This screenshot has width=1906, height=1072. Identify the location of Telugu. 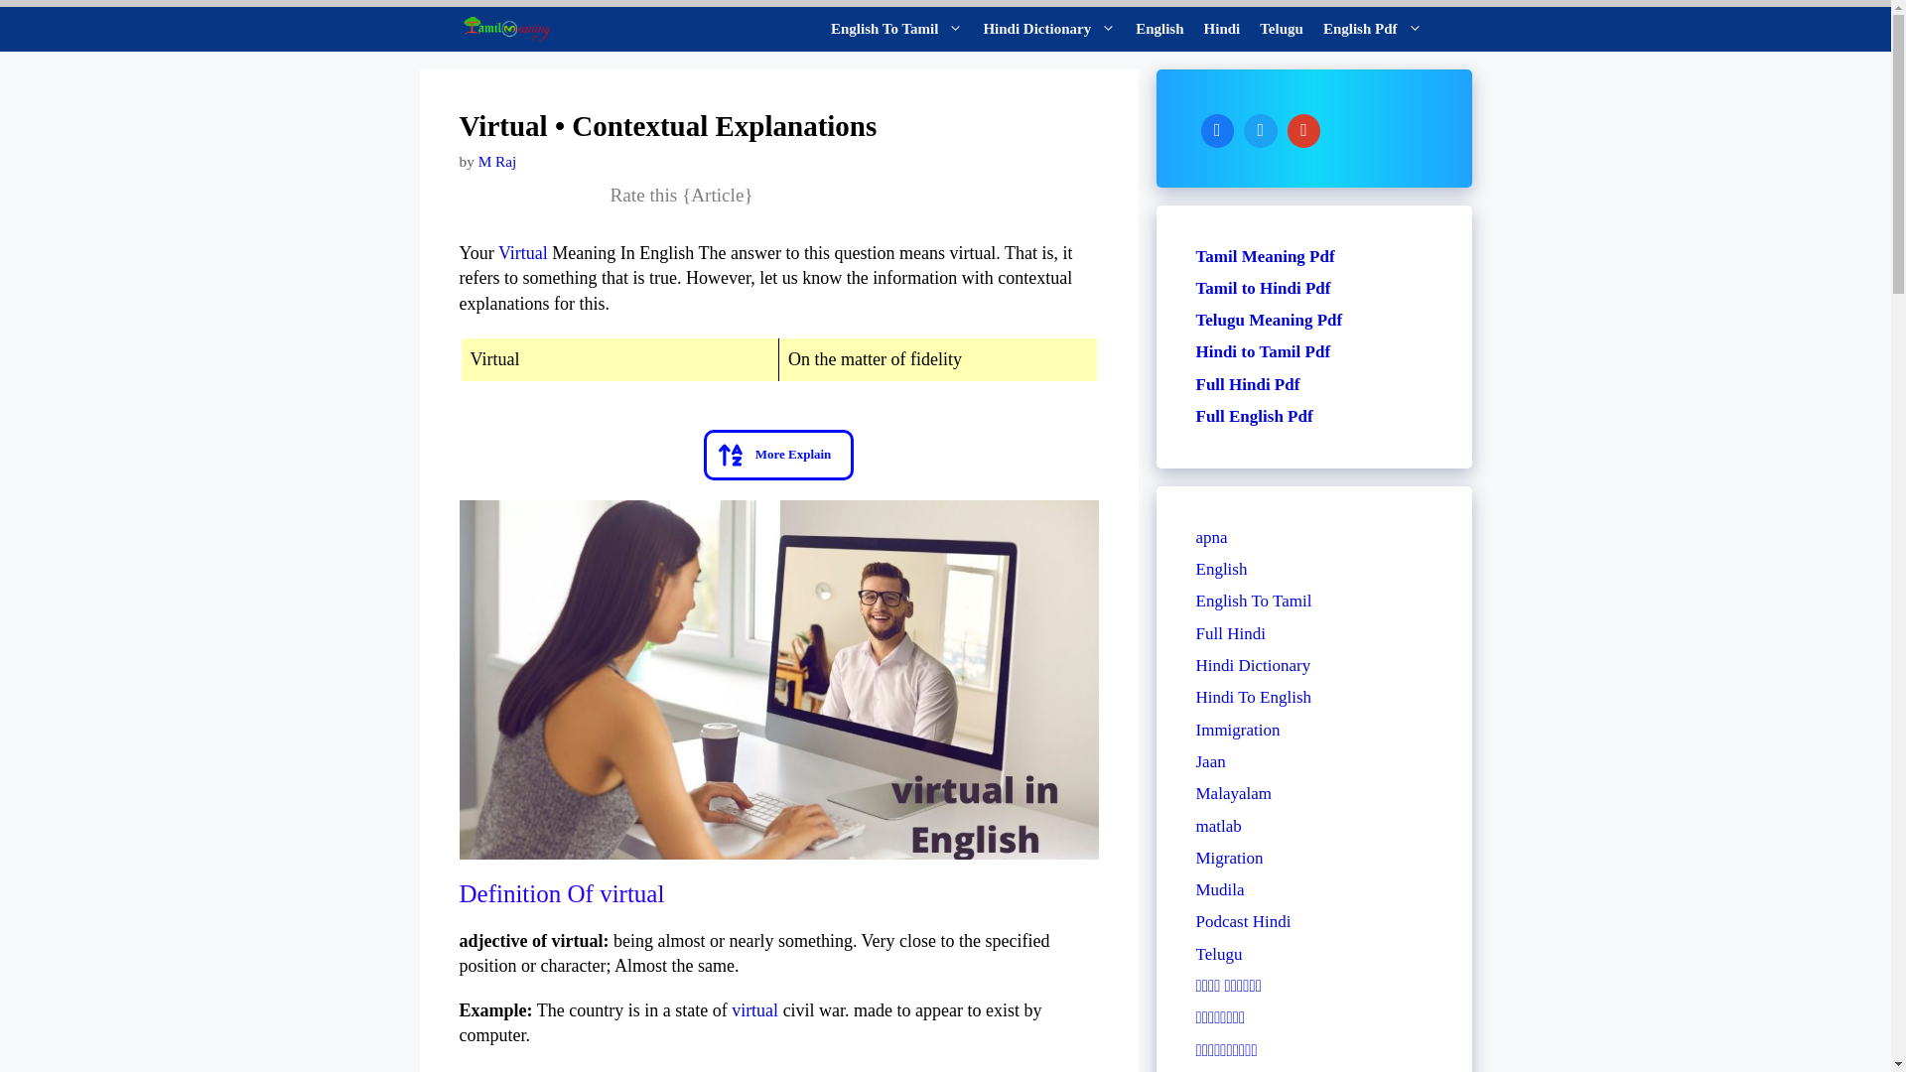
(1281, 28).